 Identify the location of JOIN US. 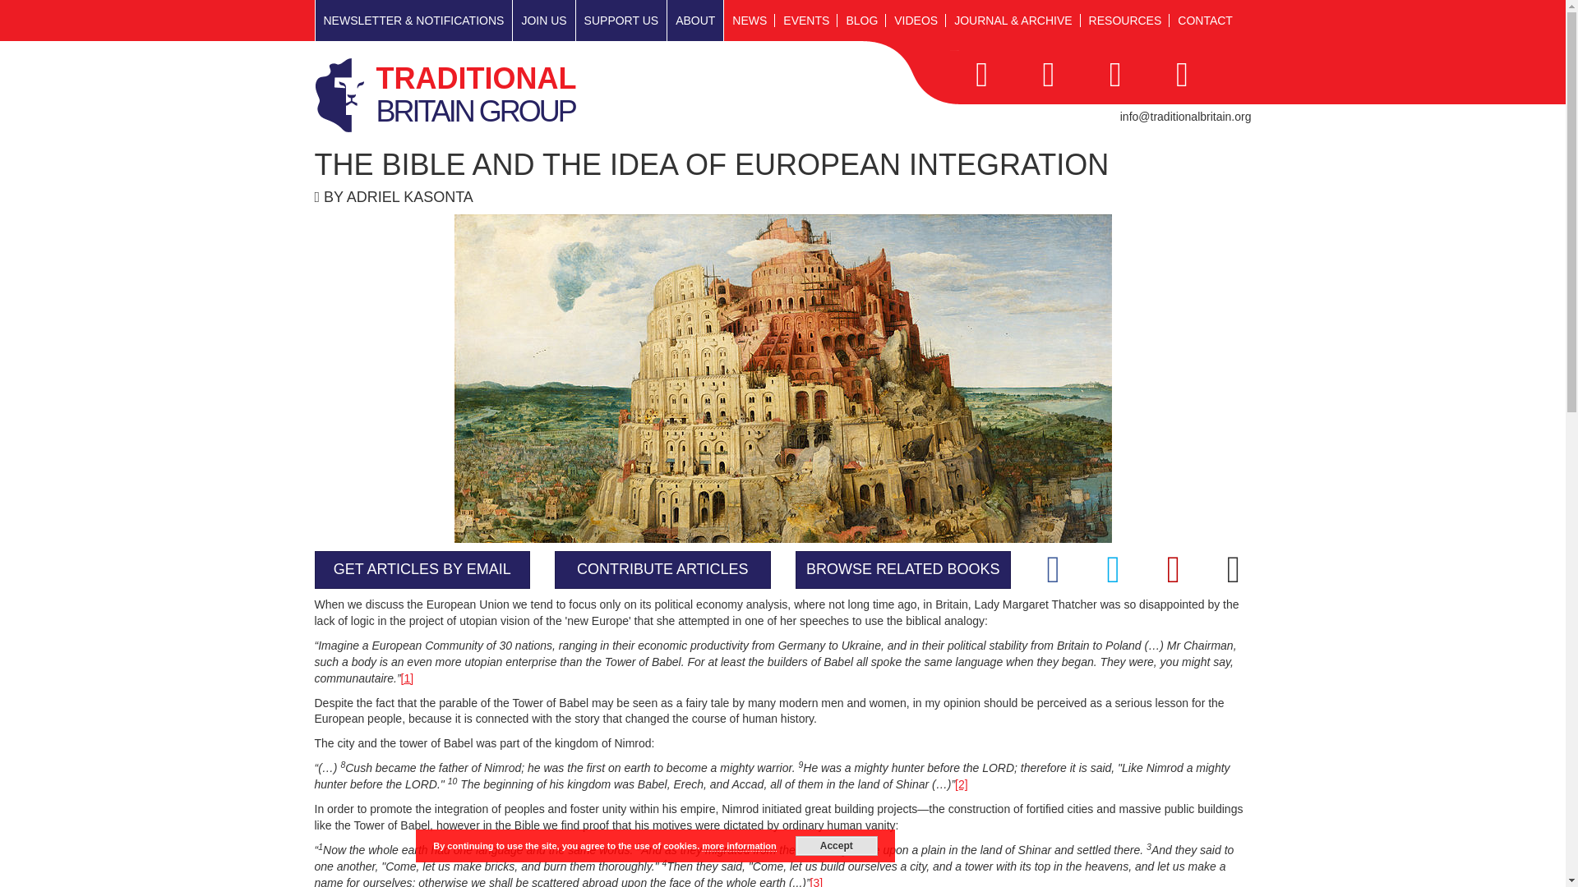
(695, 20).